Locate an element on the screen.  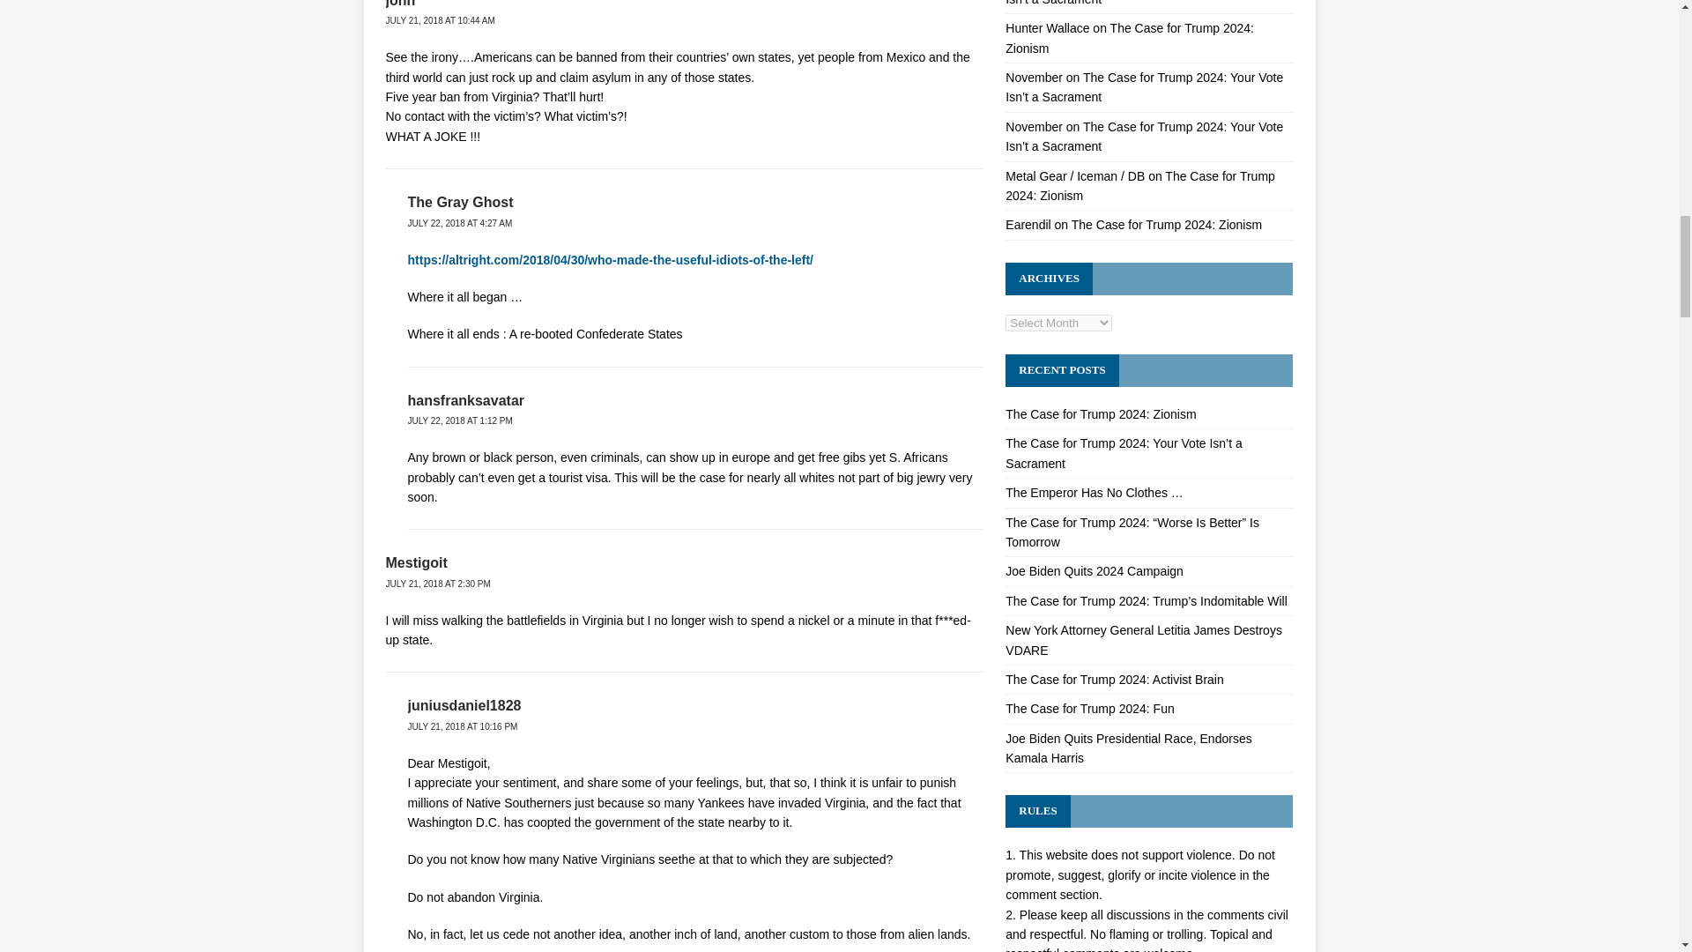
hansfranksavatar is located at coordinates (465, 400).